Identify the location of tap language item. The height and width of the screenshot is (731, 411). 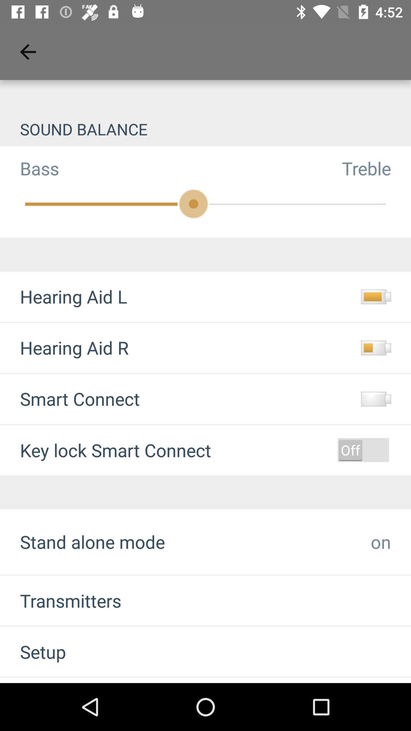
(49, 680).